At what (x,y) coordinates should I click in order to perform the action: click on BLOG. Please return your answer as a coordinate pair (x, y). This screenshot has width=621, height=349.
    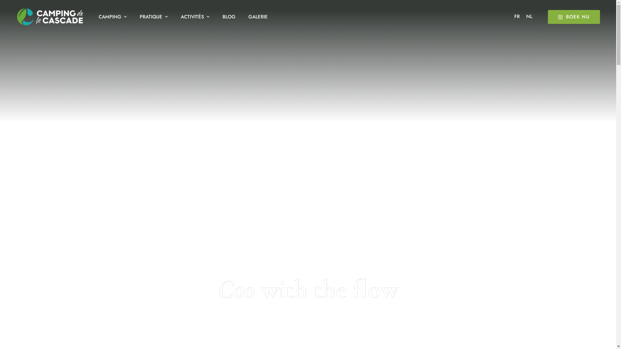
    Looking at the image, I should click on (229, 17).